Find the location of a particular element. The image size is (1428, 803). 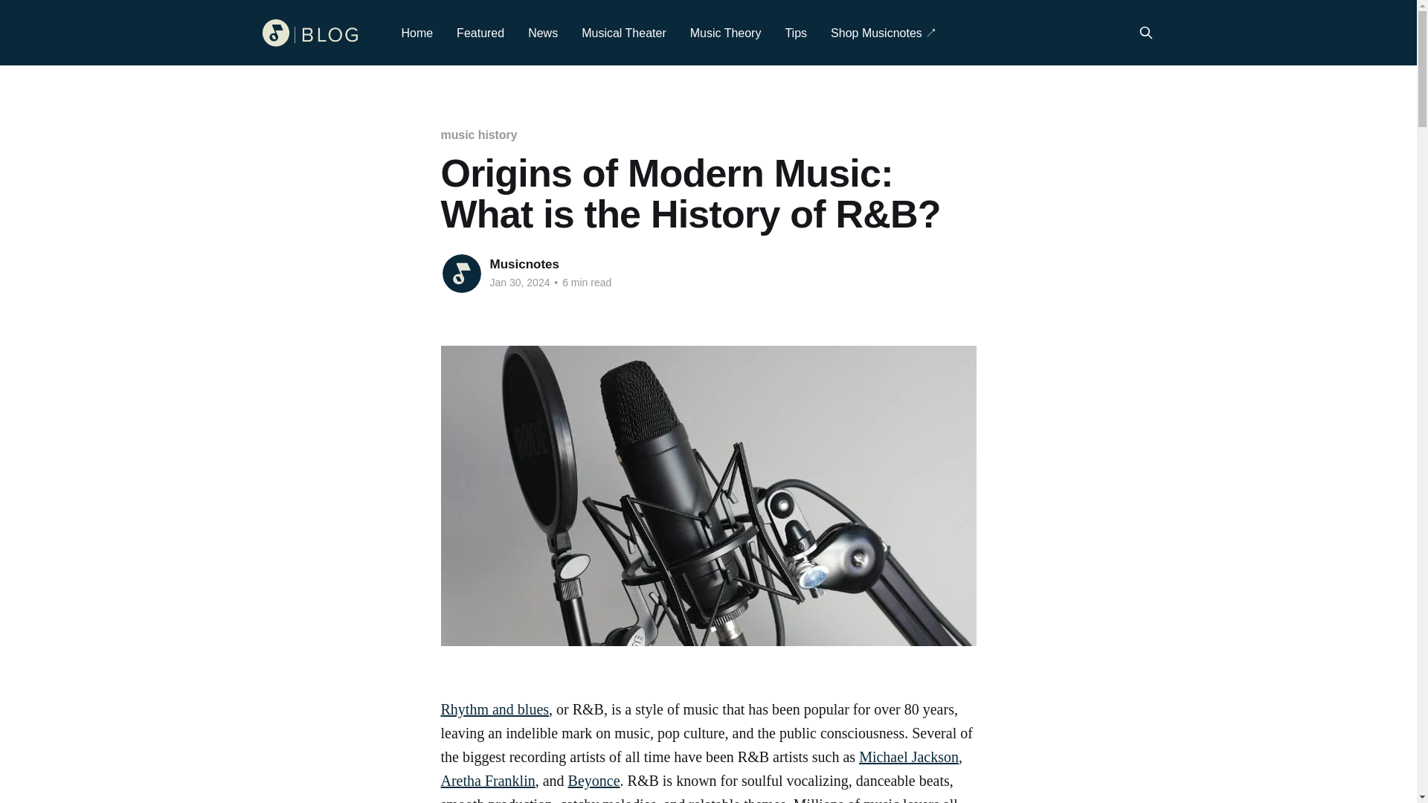

Tips is located at coordinates (795, 33).